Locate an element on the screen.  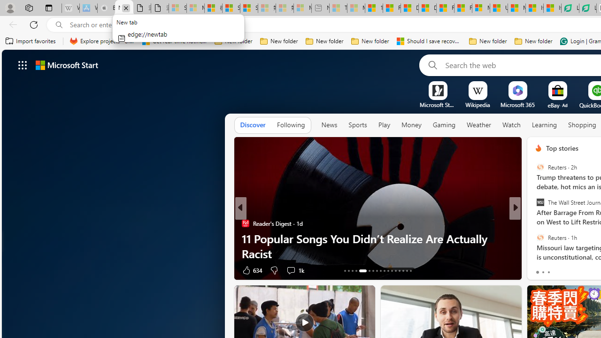
View comments 18 Comment is located at coordinates (579, 270).